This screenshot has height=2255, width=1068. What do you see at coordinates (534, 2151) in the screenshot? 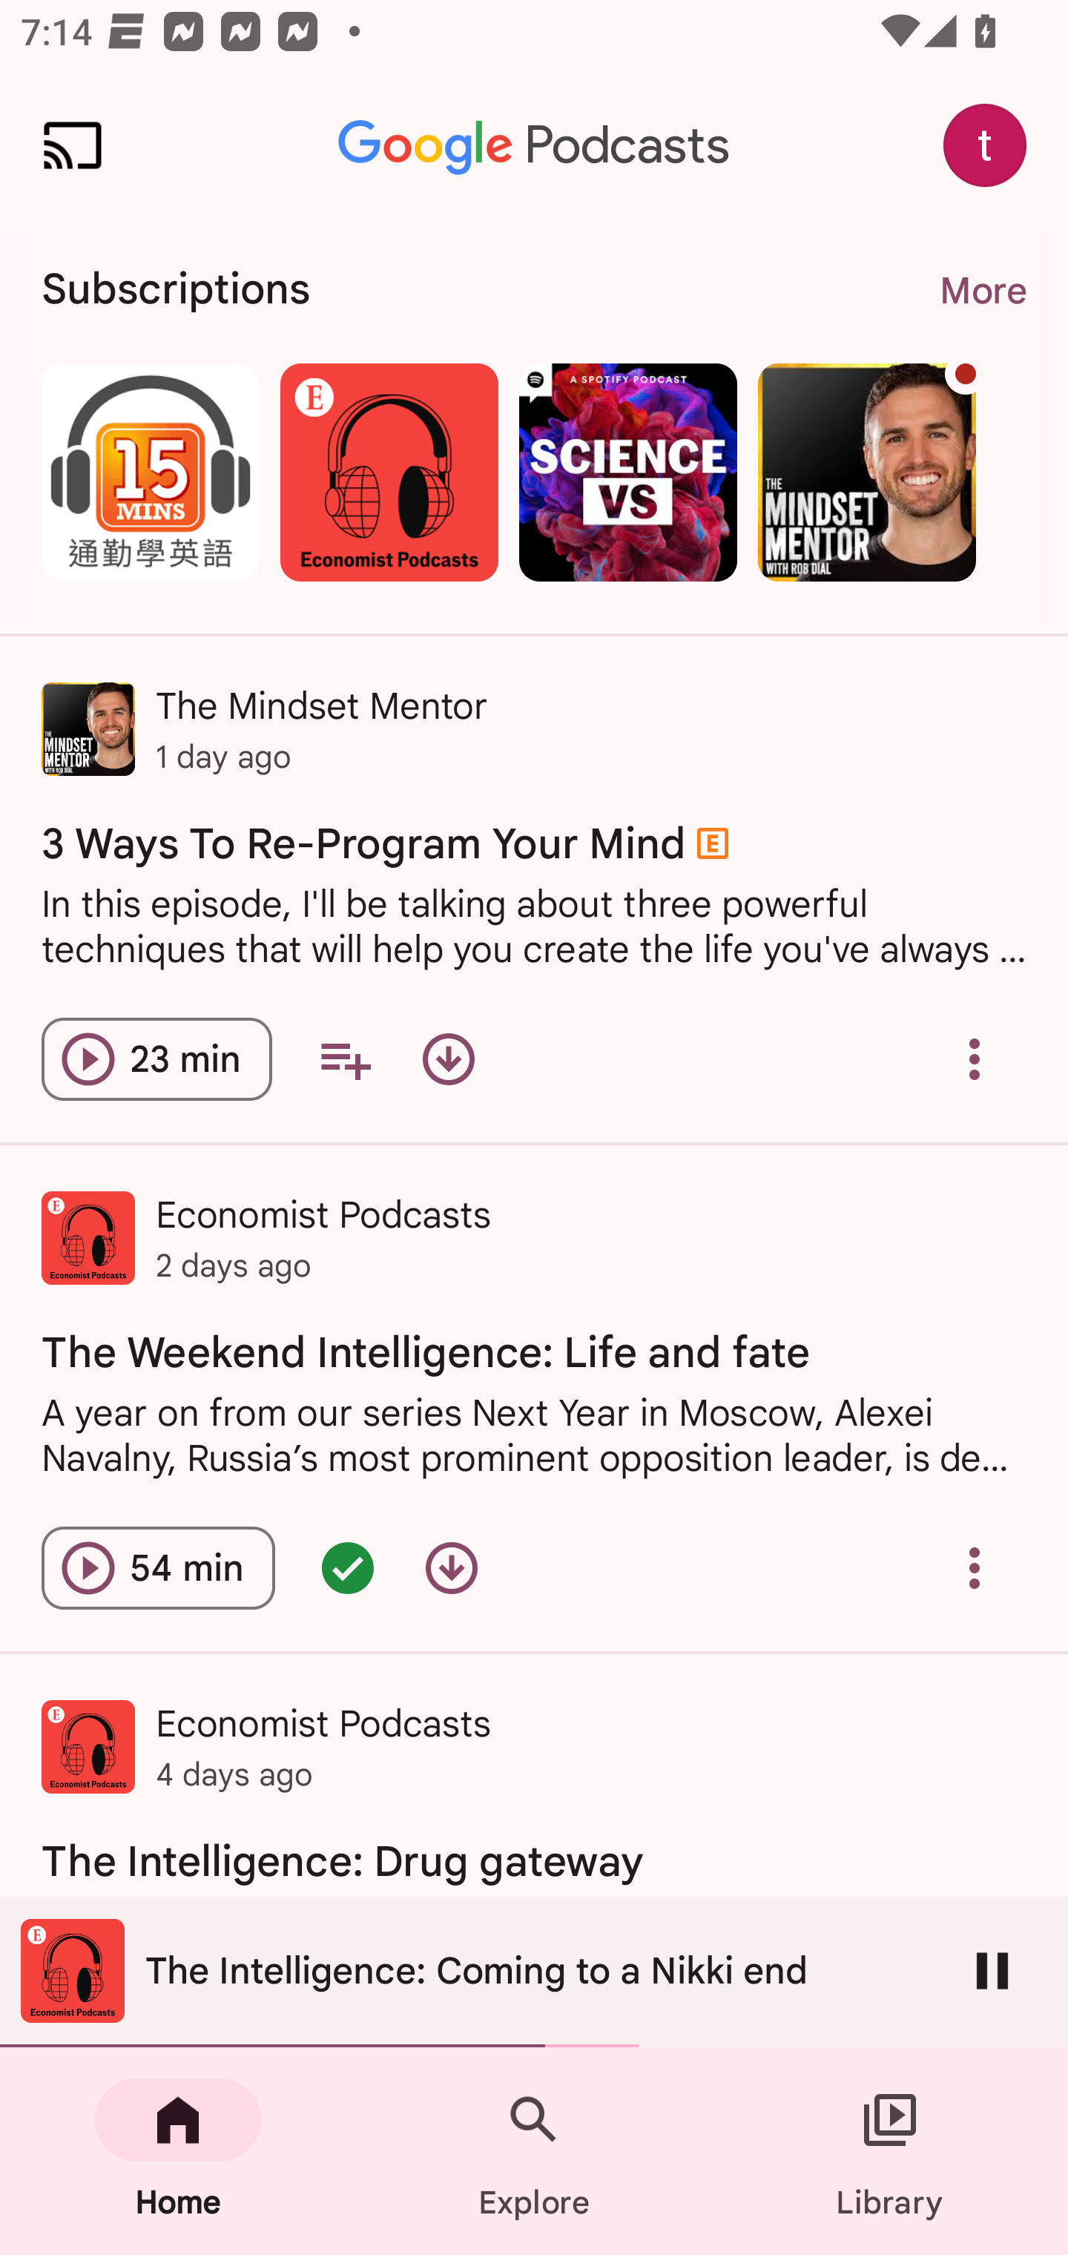
I see `Explore` at bounding box center [534, 2151].